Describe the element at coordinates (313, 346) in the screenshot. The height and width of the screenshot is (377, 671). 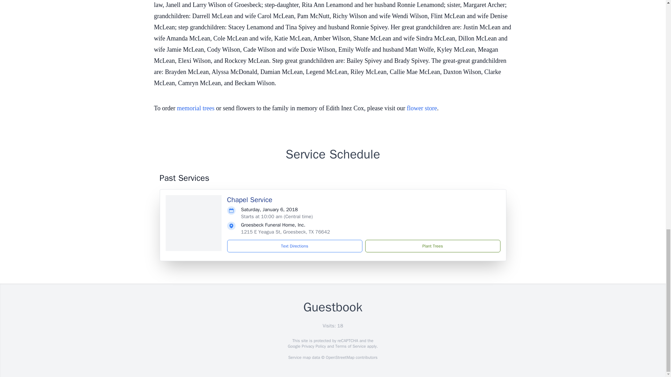
I see `Privacy Policy` at that location.